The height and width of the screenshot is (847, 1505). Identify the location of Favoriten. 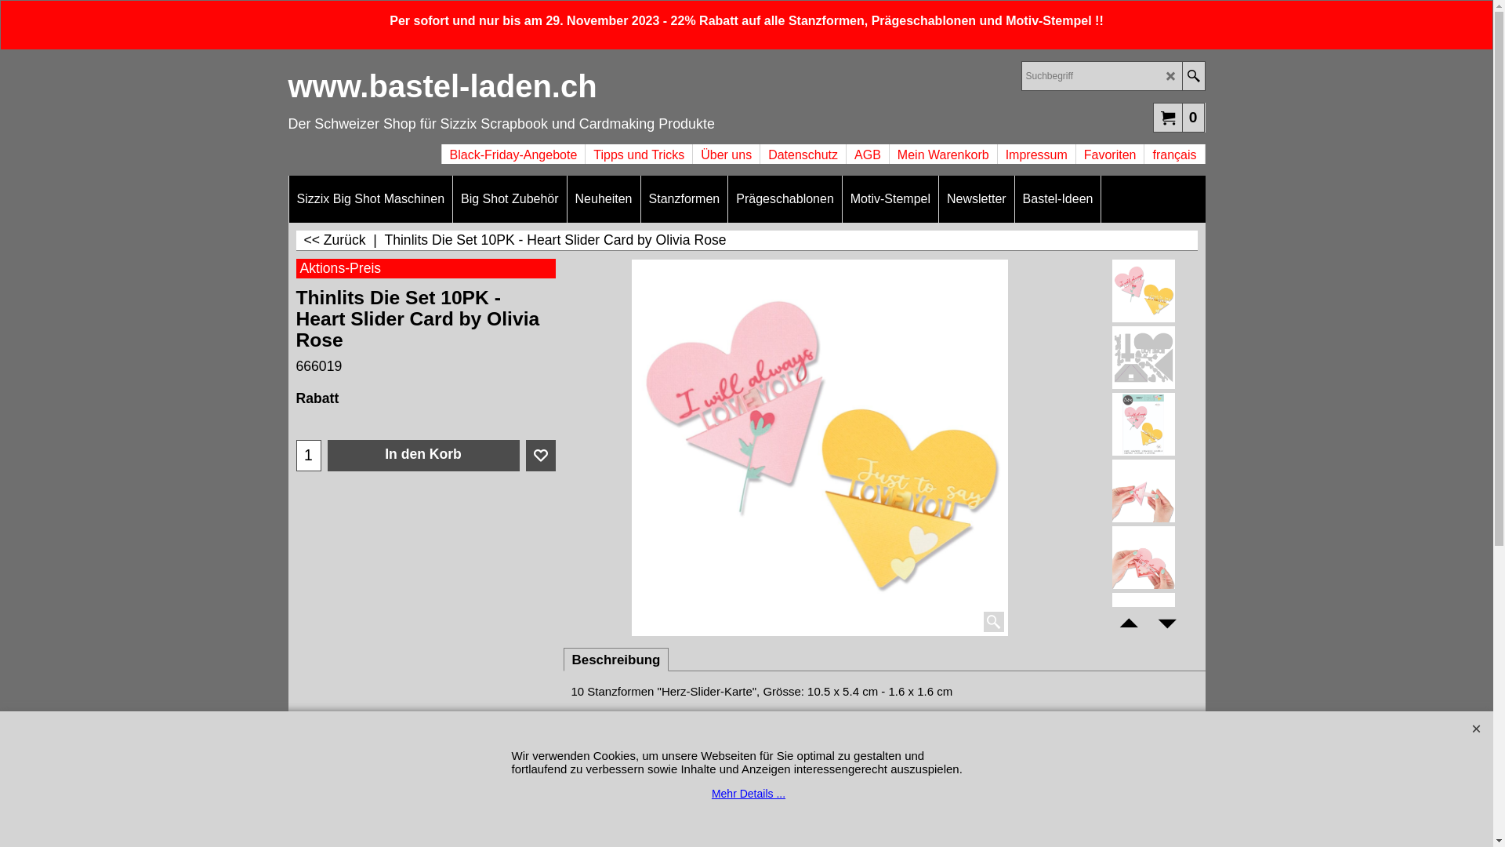
(540, 456).